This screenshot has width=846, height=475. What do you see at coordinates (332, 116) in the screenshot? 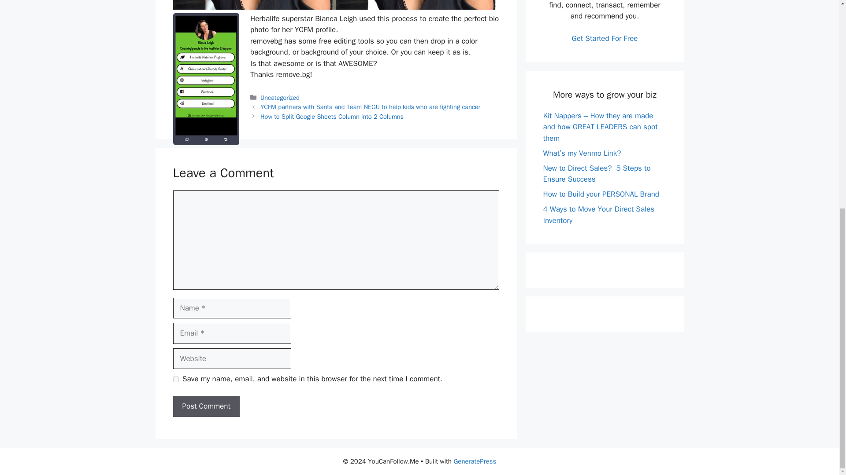
I see `Next` at bounding box center [332, 116].